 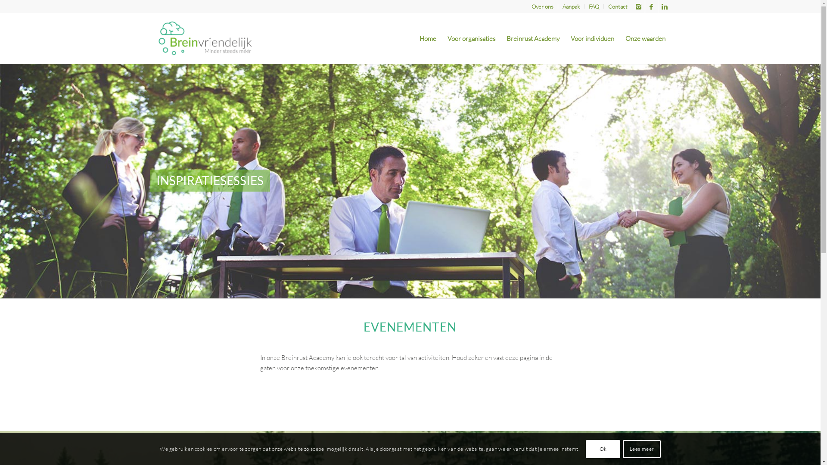 What do you see at coordinates (651, 6) in the screenshot?
I see `Facebook` at bounding box center [651, 6].